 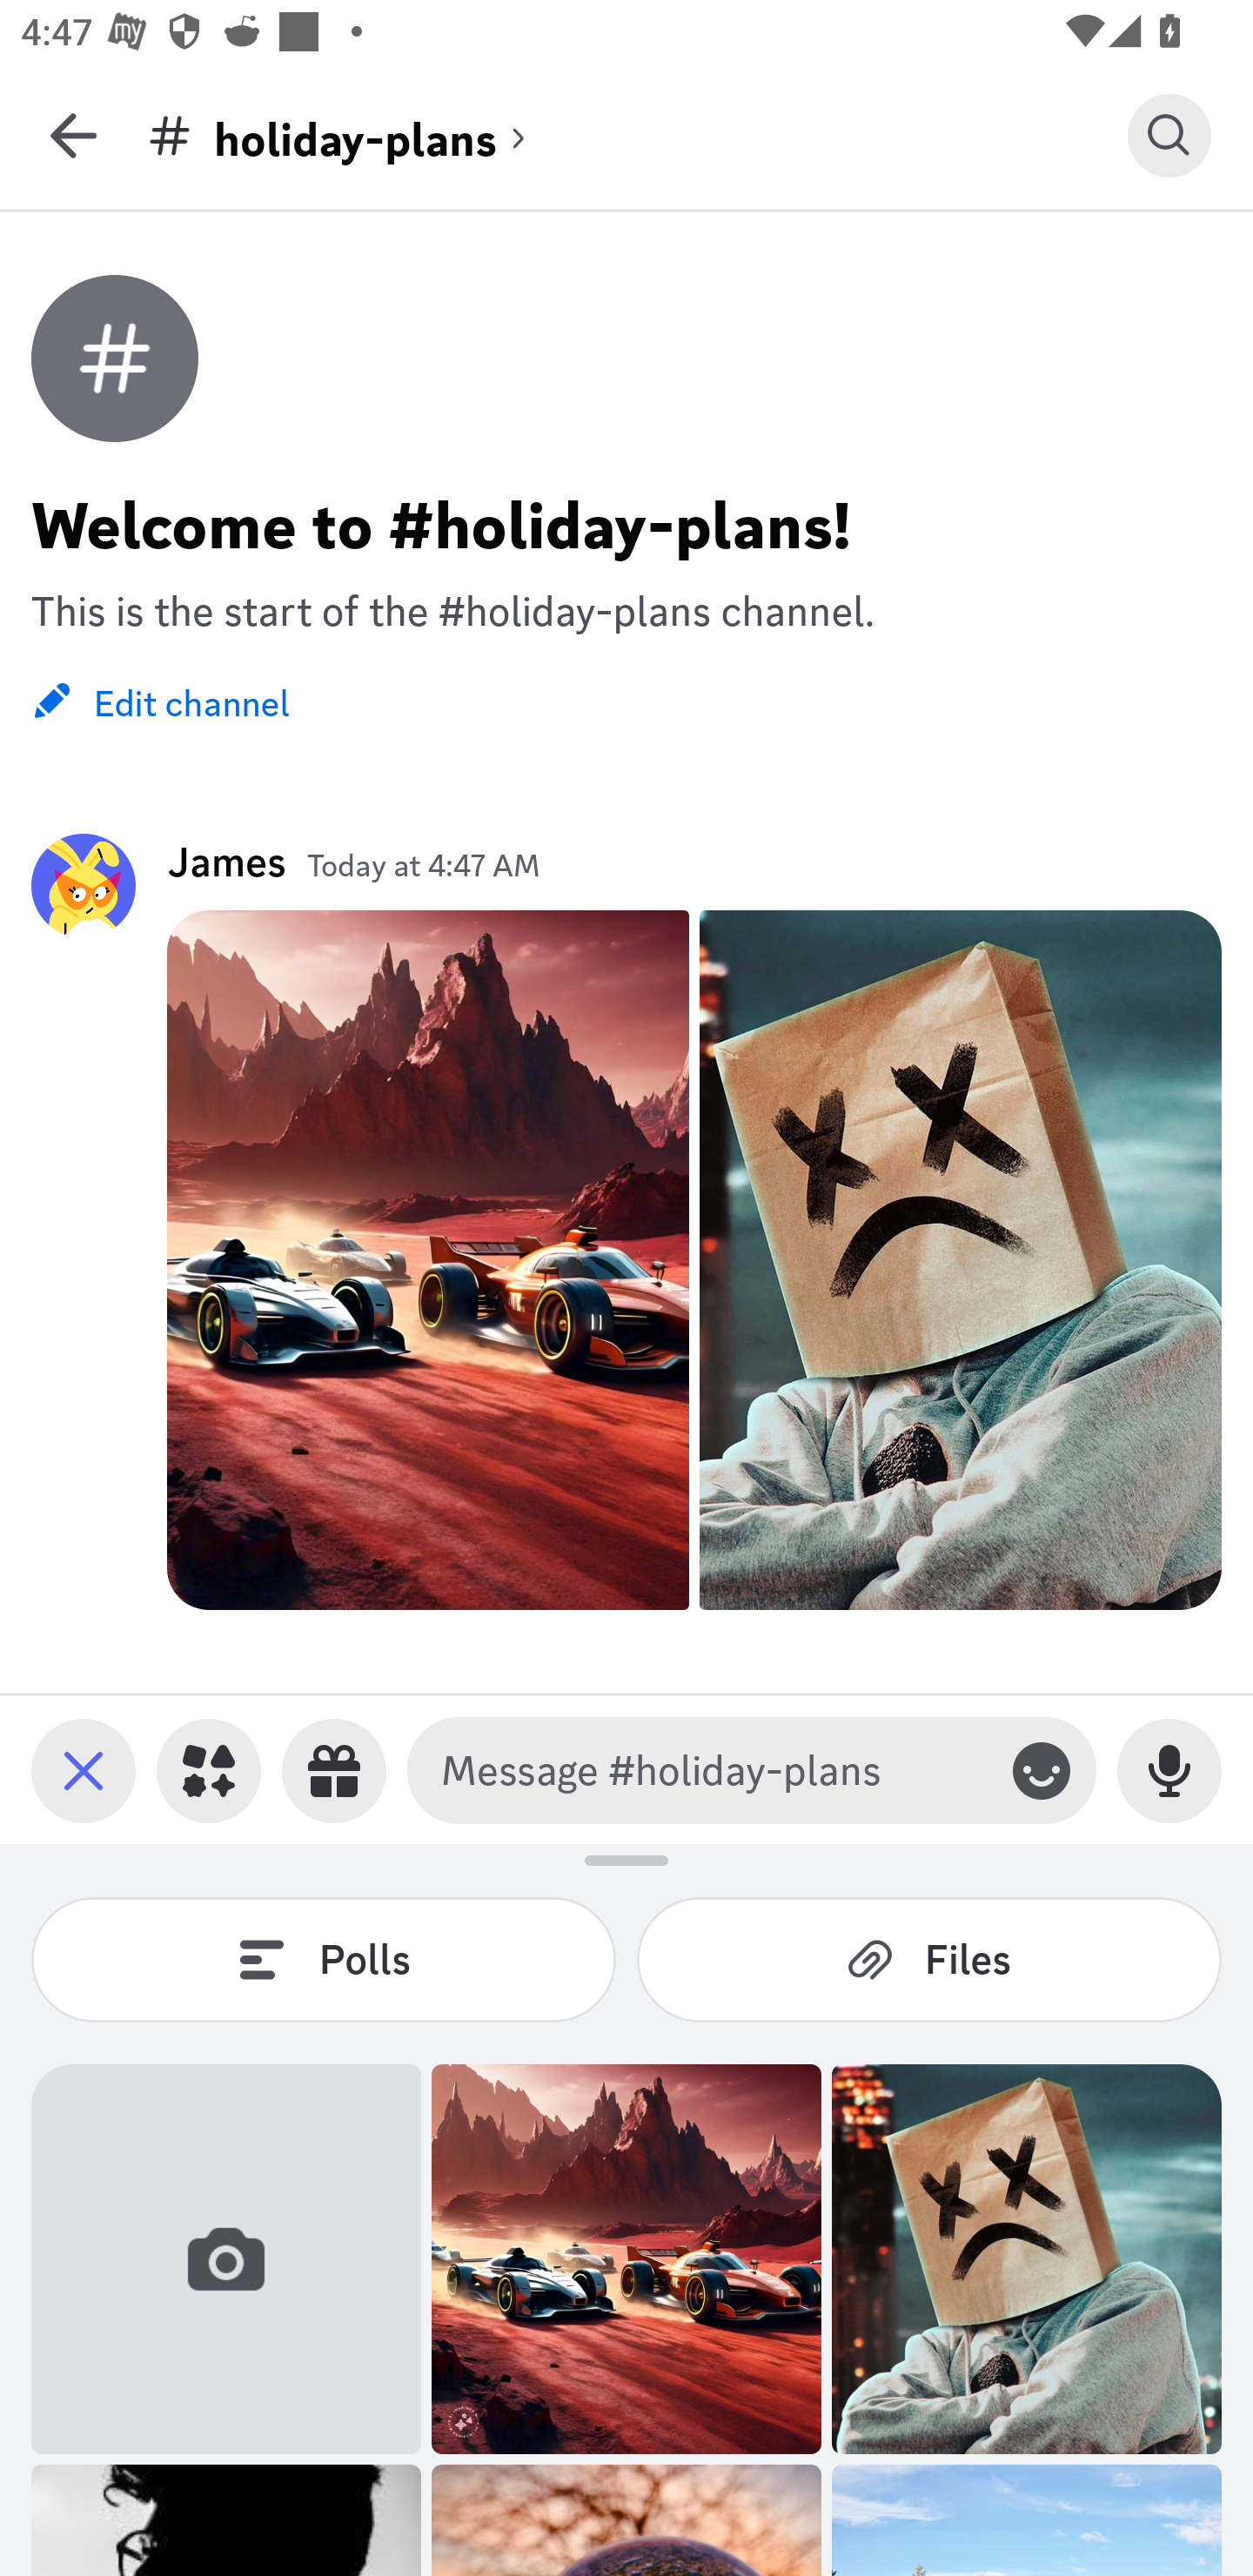 I want to click on Toggle emoji keyboard, so click(x=1042, y=1770).